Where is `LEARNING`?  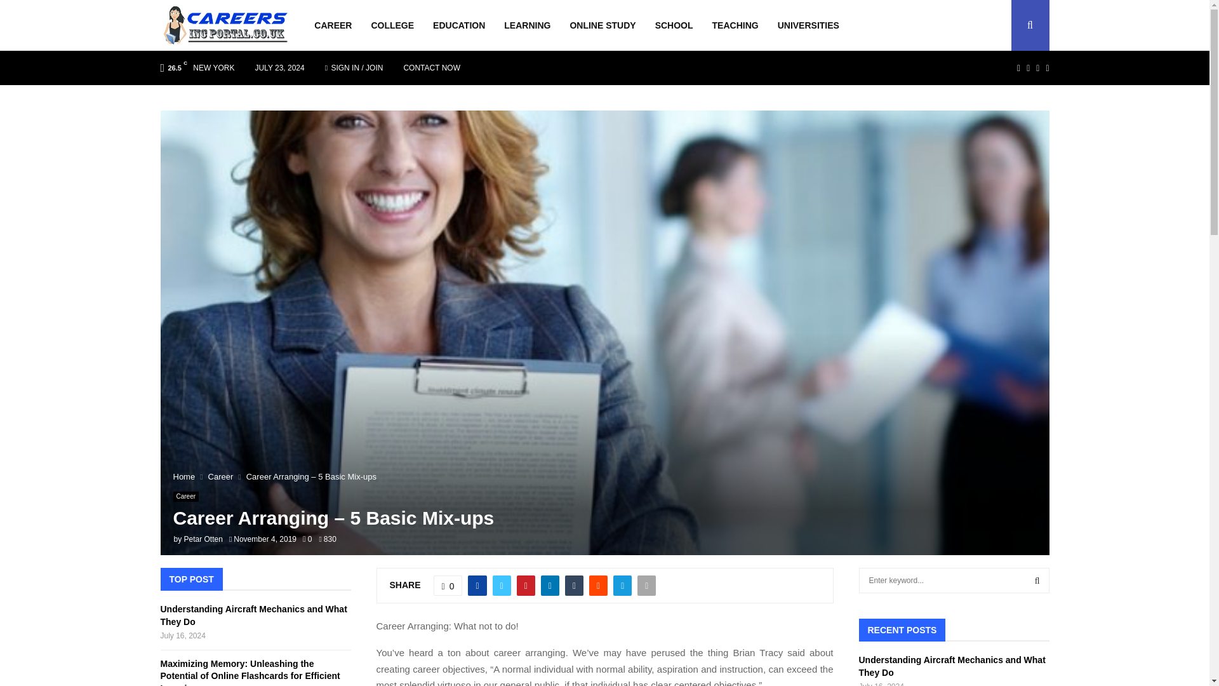
LEARNING is located at coordinates (527, 25).